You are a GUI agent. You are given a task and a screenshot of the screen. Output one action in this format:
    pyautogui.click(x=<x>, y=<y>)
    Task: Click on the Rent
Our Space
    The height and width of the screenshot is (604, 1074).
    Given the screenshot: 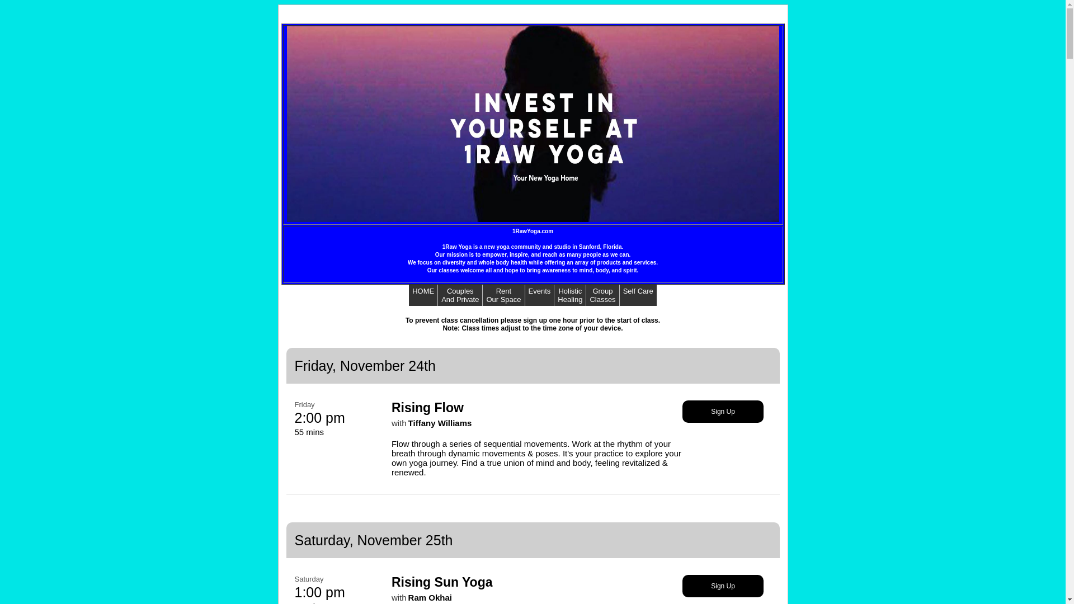 What is the action you would take?
    pyautogui.click(x=503, y=295)
    